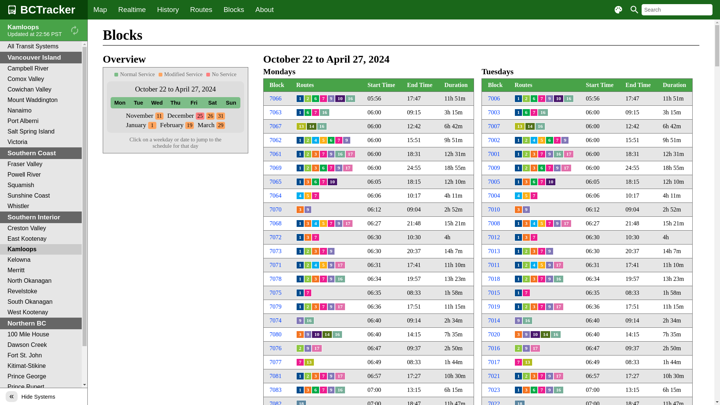  Describe the element at coordinates (316, 154) in the screenshot. I see `3` at that location.